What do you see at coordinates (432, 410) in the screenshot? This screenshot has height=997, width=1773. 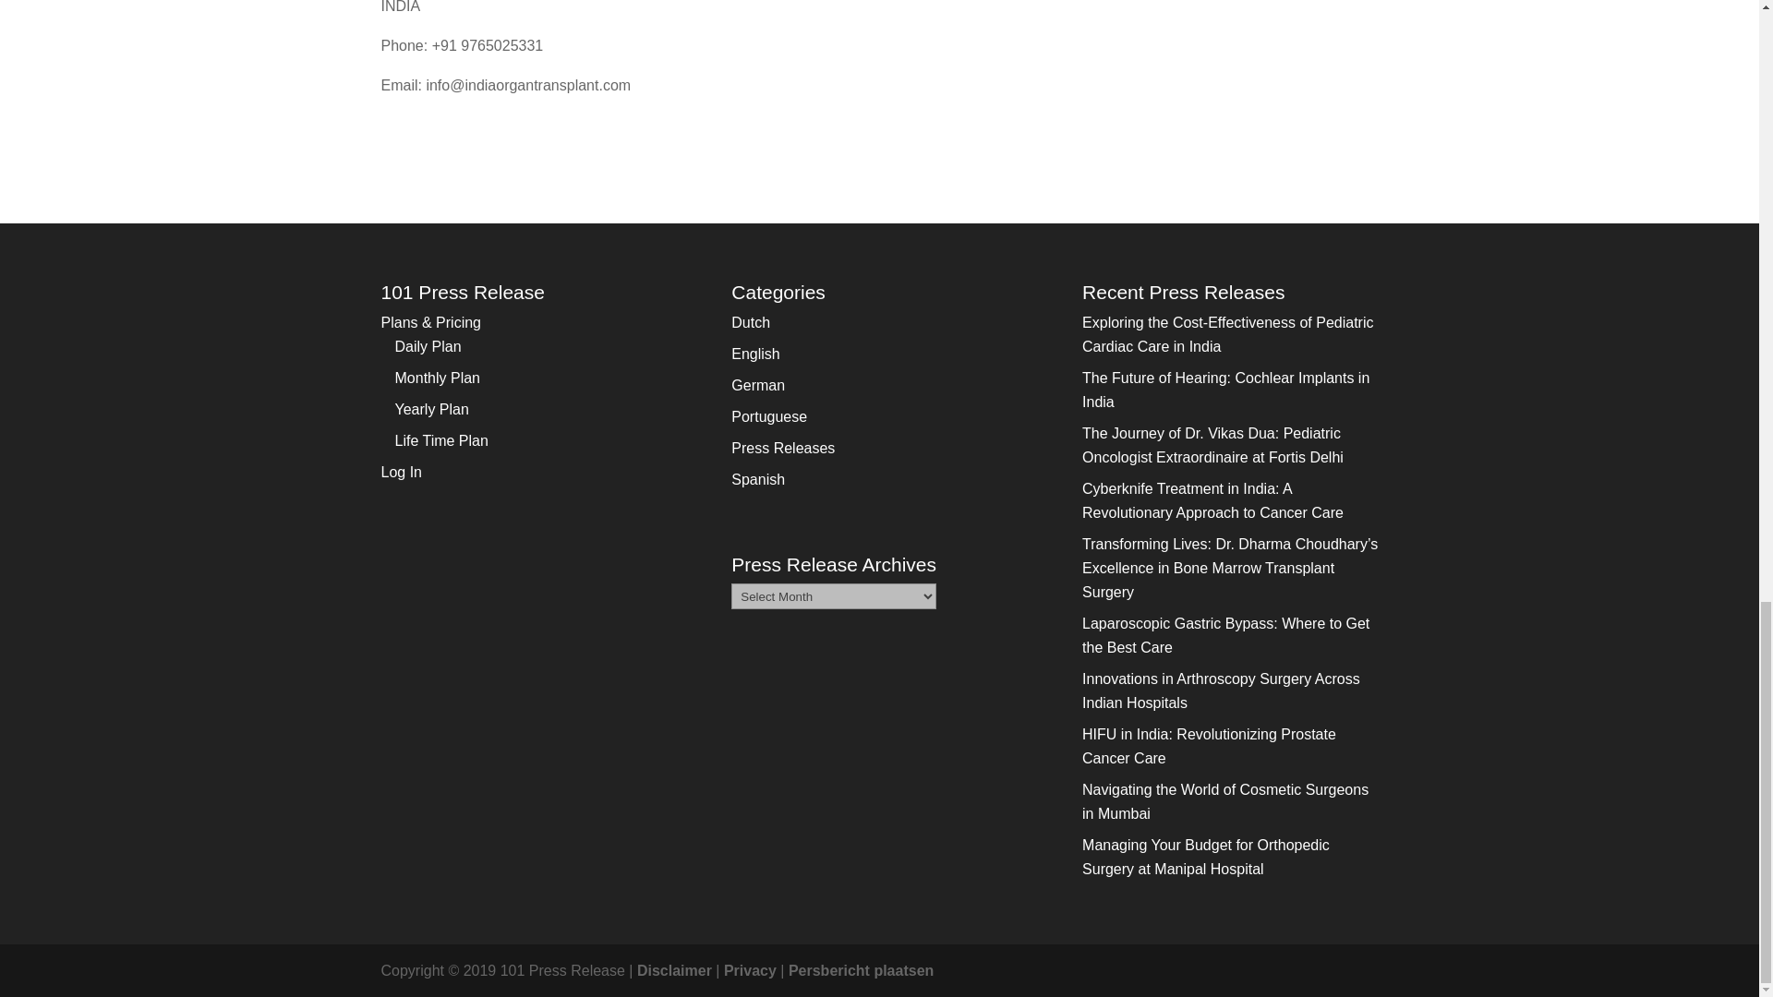 I see `Yearly Plan` at bounding box center [432, 410].